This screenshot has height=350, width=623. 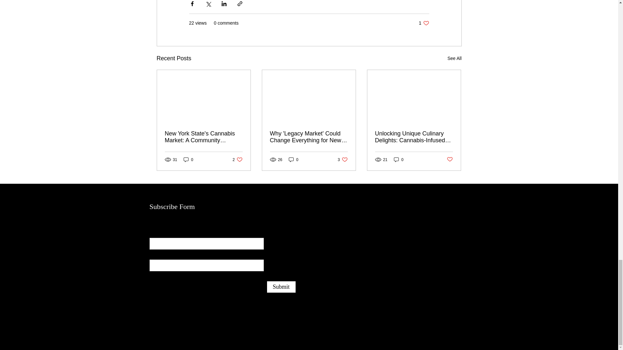 I want to click on 0, so click(x=398, y=159).